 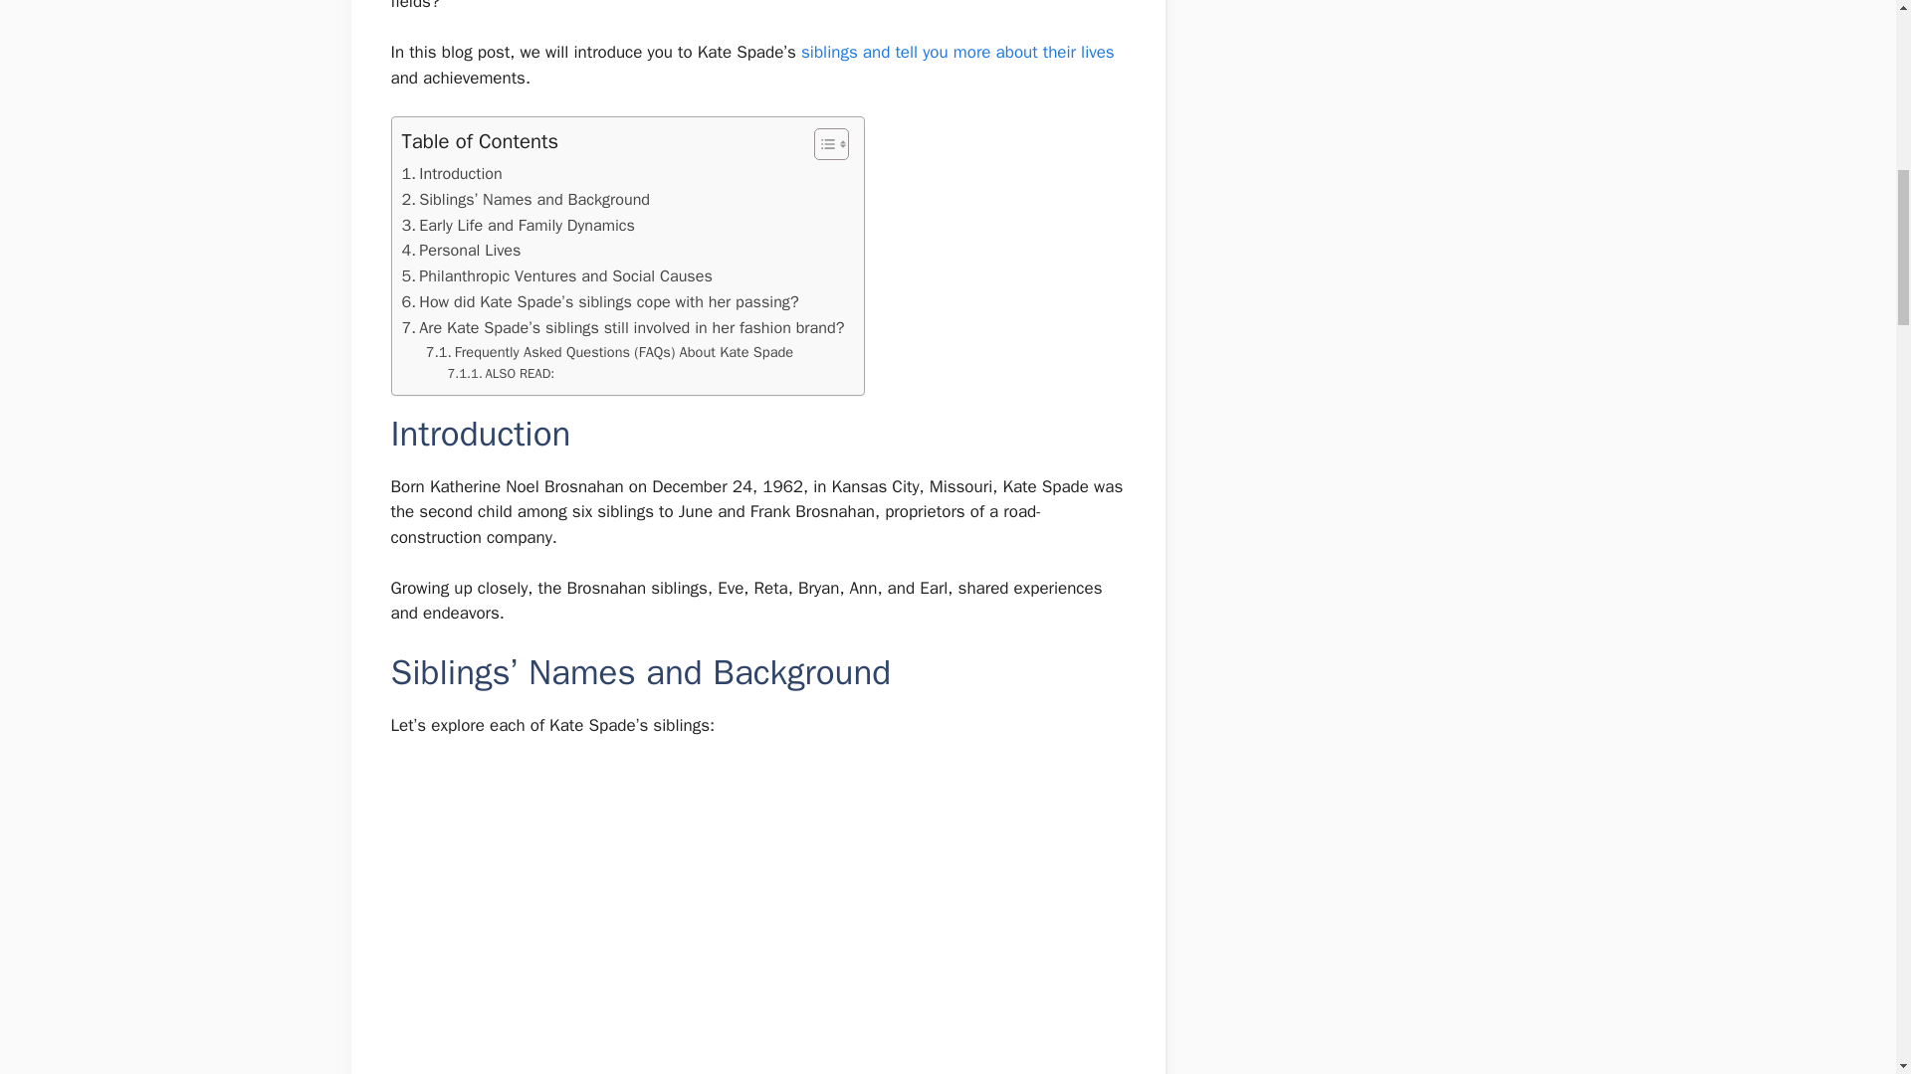 I want to click on Personal Lives, so click(x=462, y=250).